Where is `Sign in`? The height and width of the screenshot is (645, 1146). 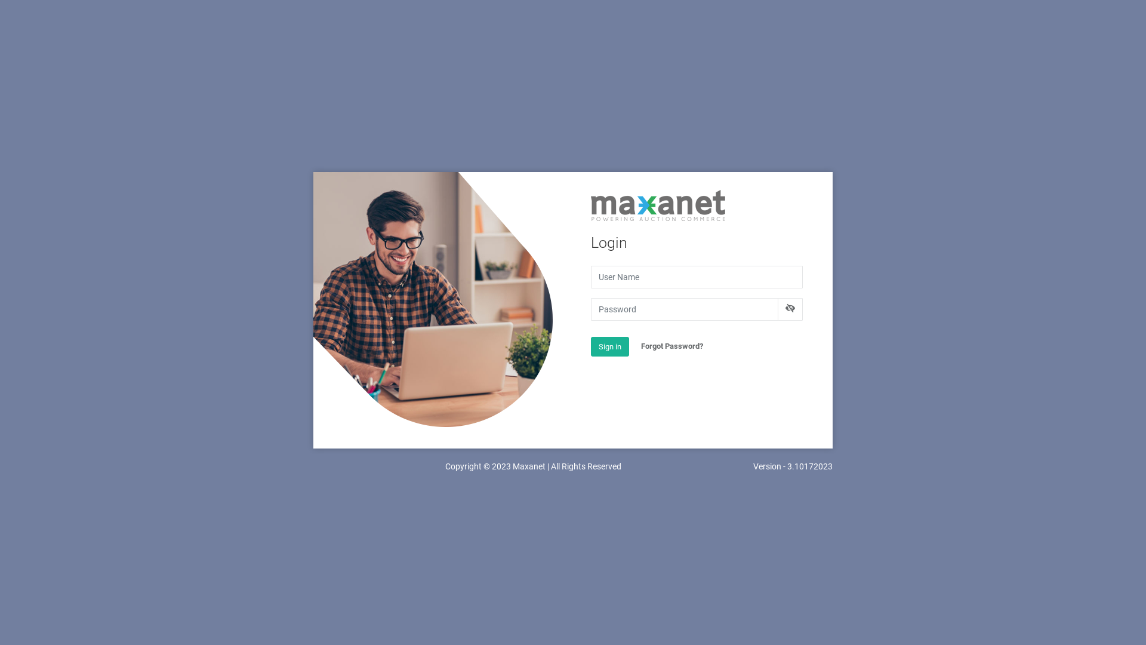 Sign in is located at coordinates (610, 347).